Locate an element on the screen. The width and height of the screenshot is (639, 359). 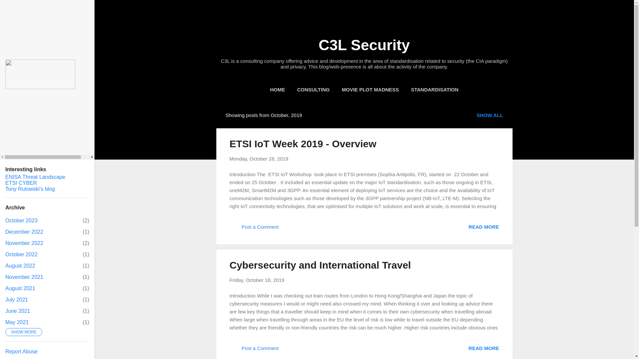
MOVIE PLOT MADNESS is located at coordinates (370, 90).